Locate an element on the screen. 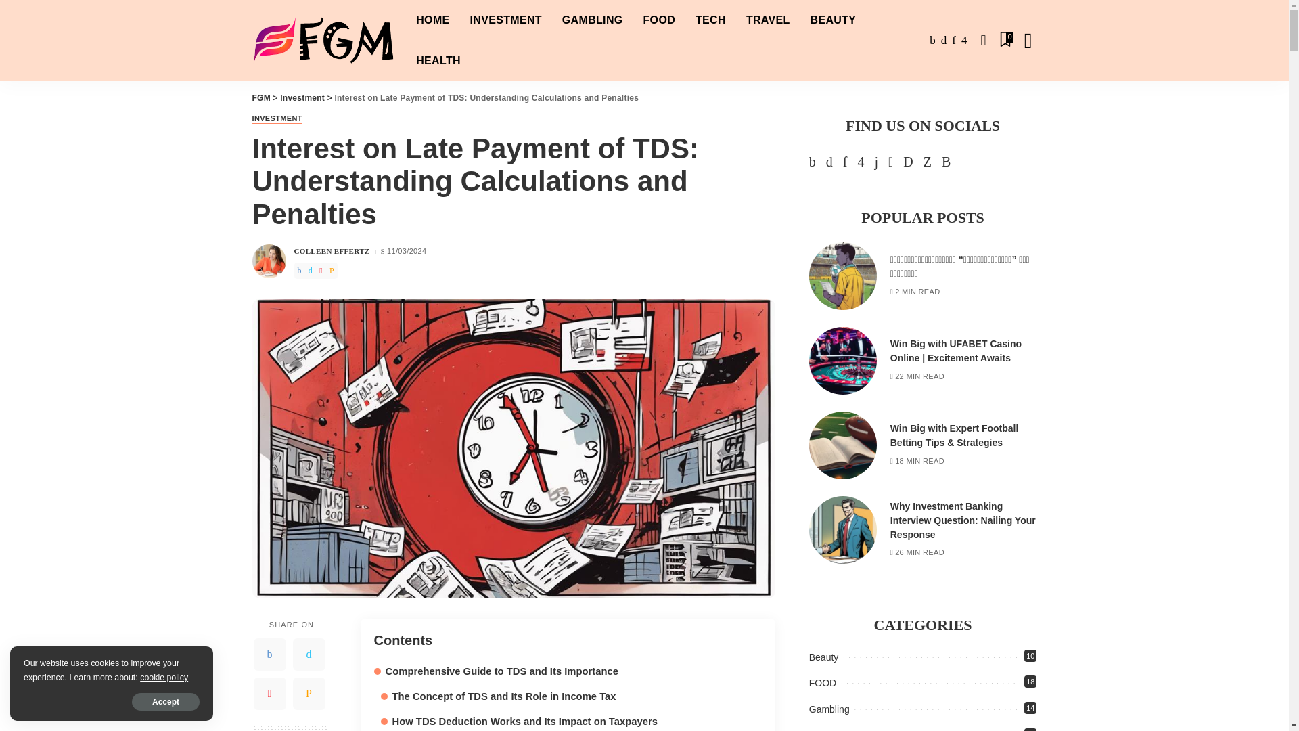 This screenshot has width=1299, height=731. BEAUTY is located at coordinates (833, 20).